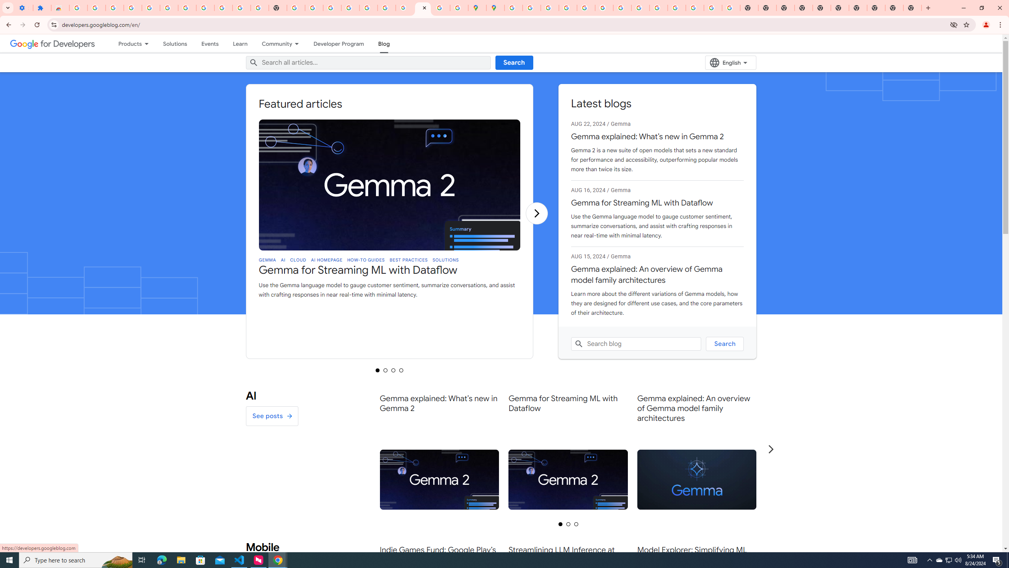  I want to click on Gemma-social, so click(697, 480).